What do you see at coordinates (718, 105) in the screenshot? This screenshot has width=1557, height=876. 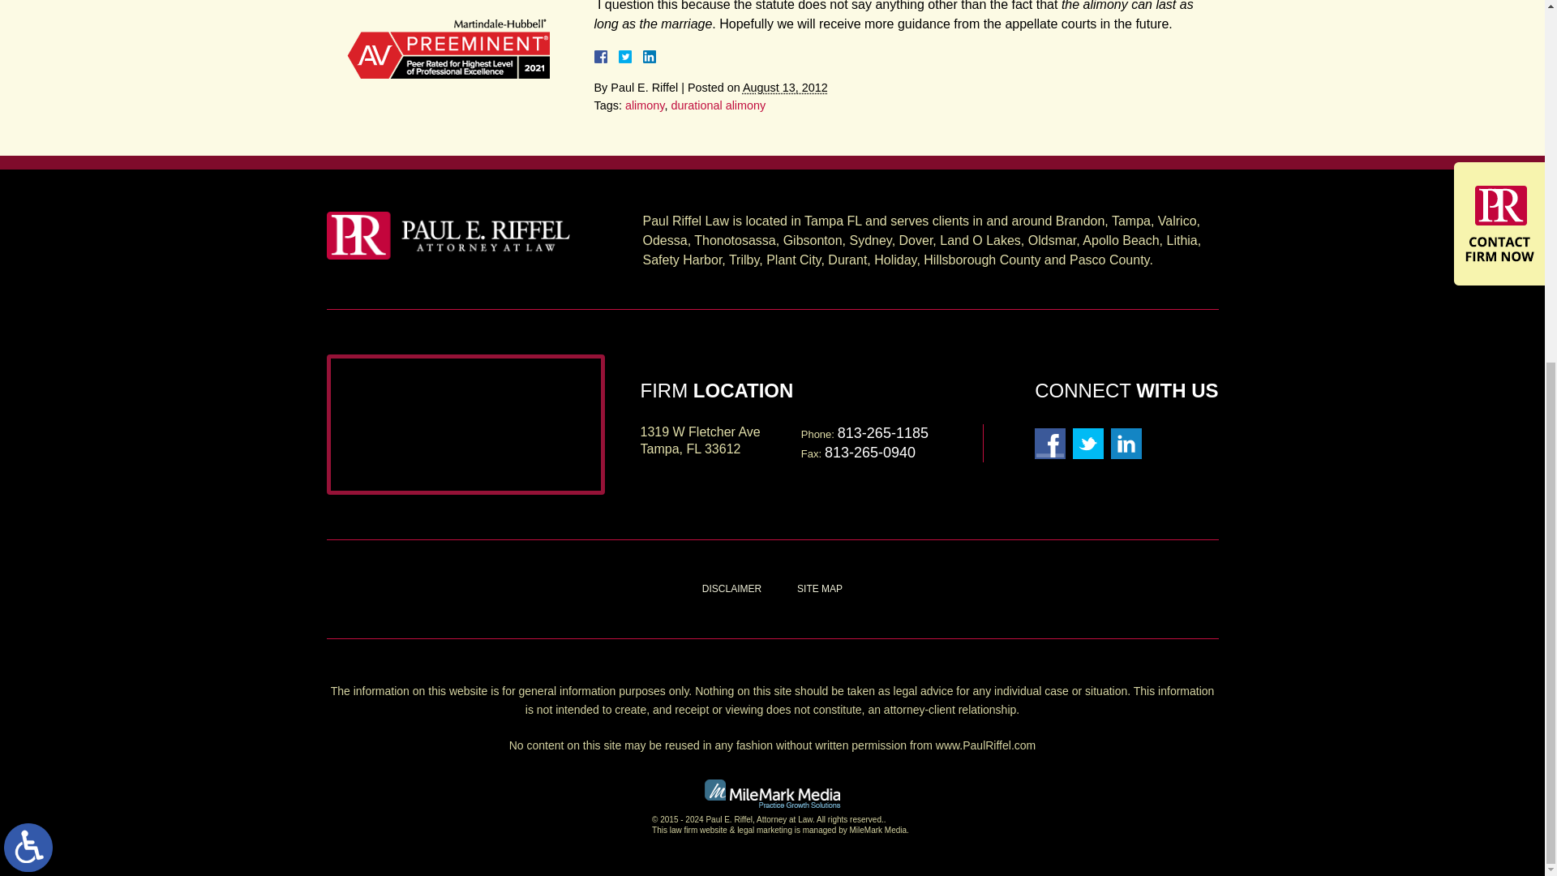 I see `durational alimony` at bounding box center [718, 105].